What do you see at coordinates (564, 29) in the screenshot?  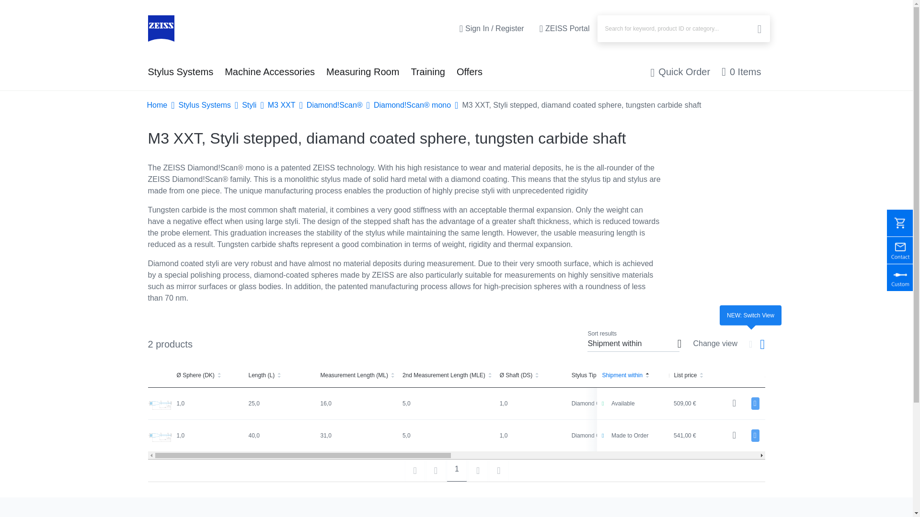 I see `  ZEISS Portal` at bounding box center [564, 29].